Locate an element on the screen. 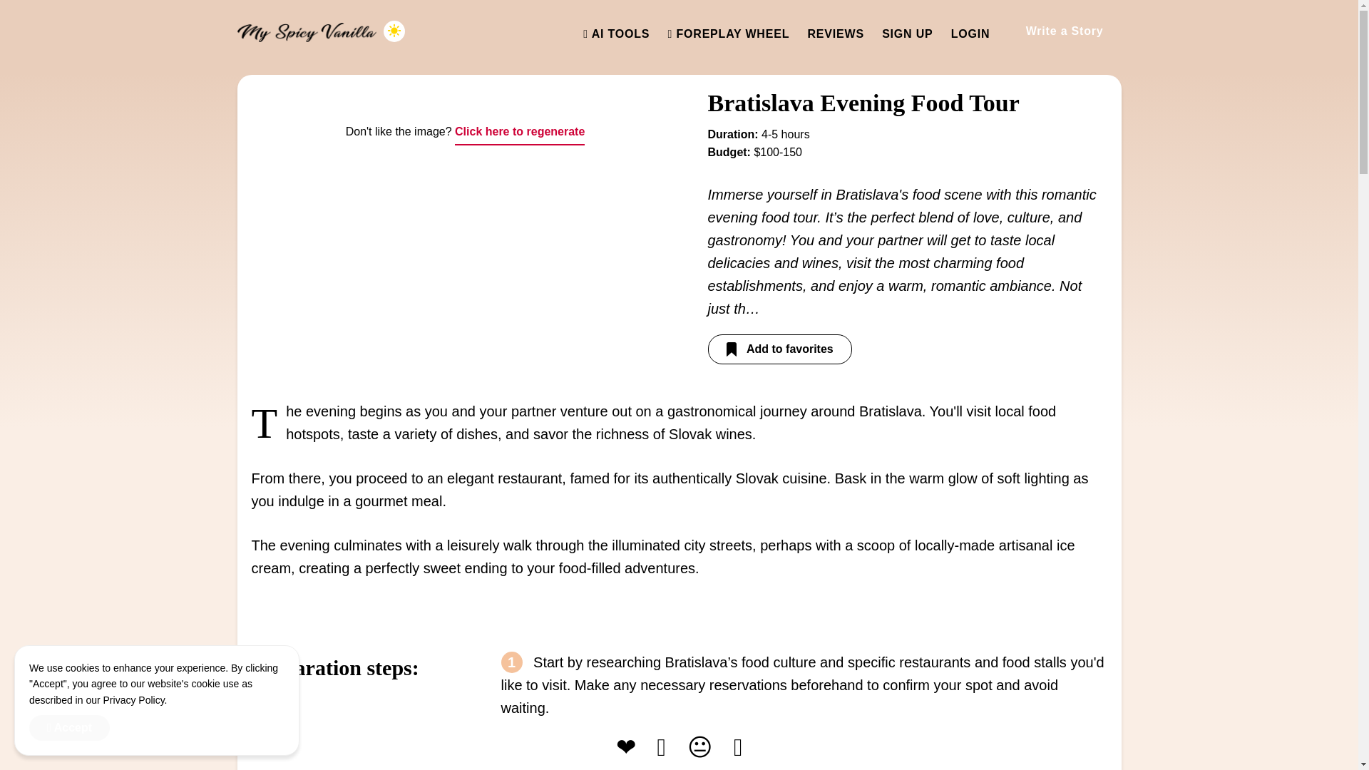  SIGN UP is located at coordinates (907, 34).